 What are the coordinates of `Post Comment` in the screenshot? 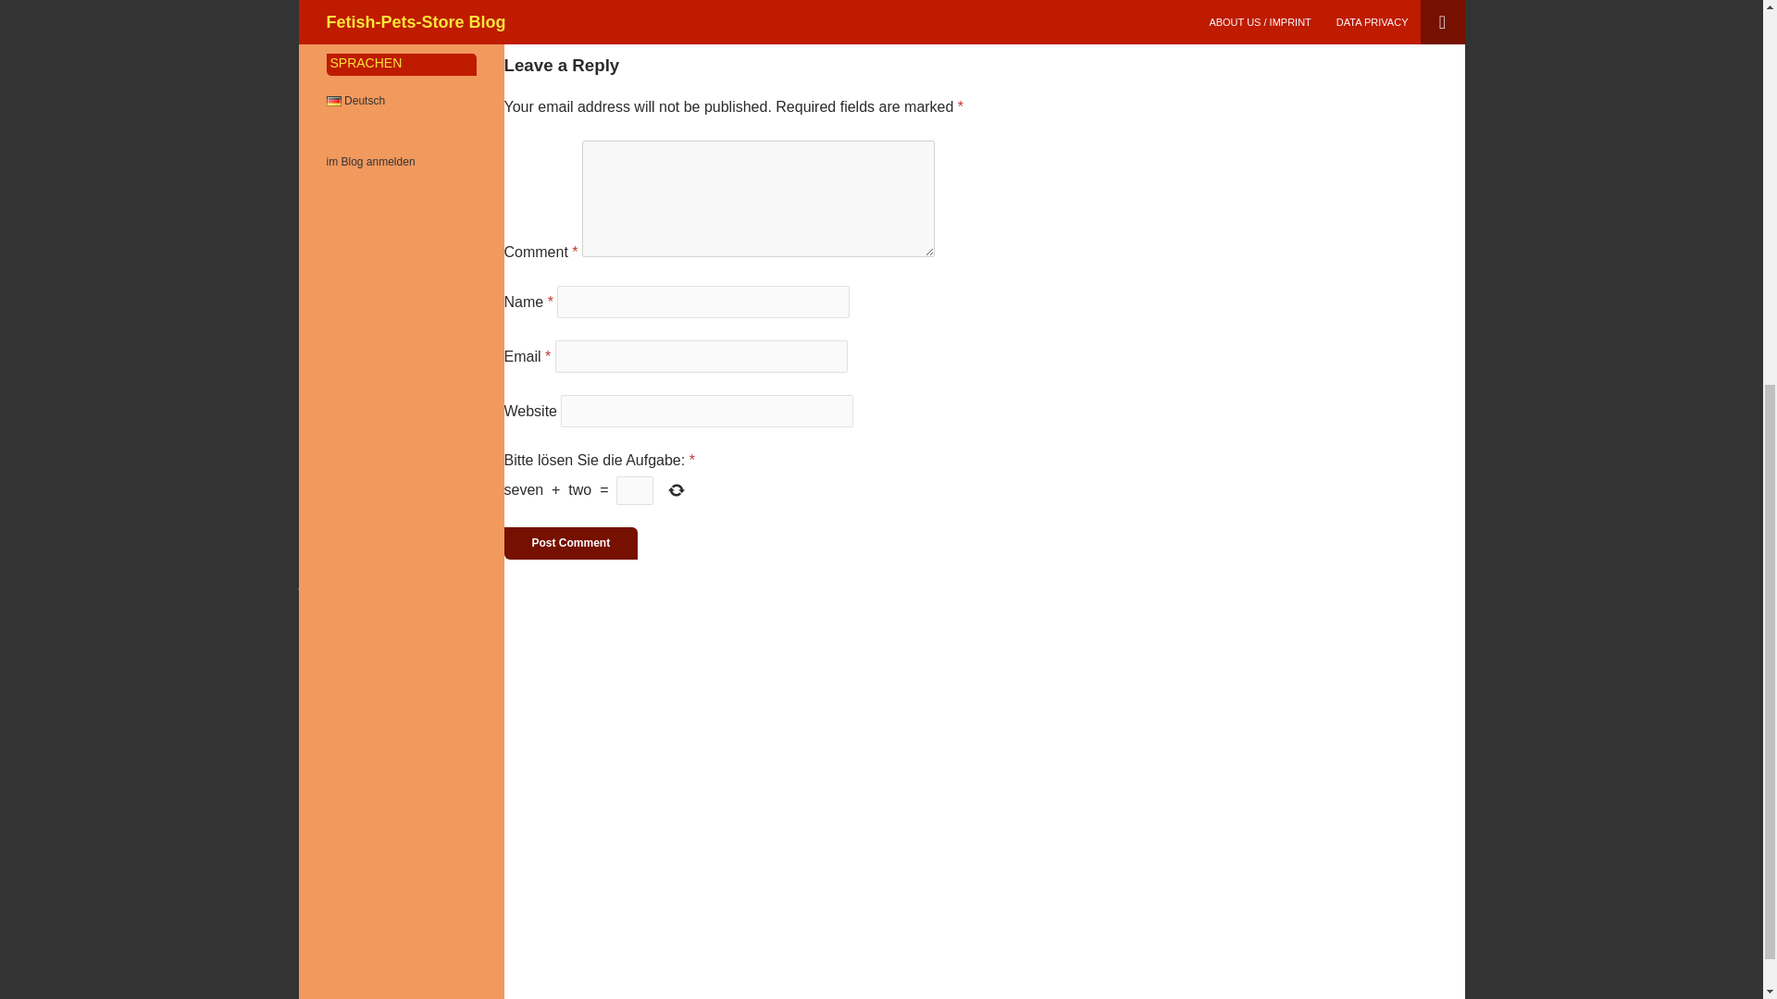 It's located at (570, 543).